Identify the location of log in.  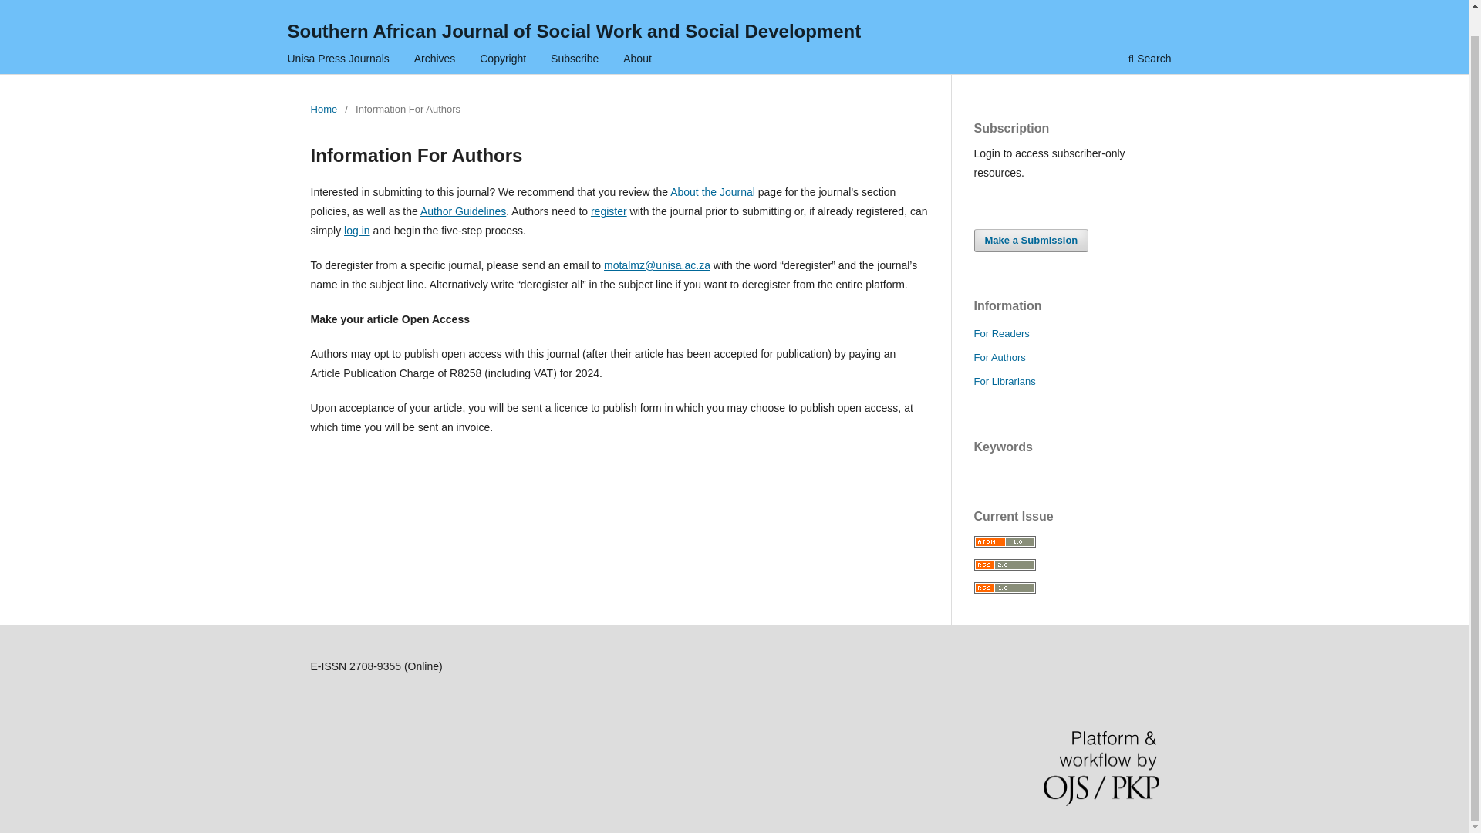
(356, 230).